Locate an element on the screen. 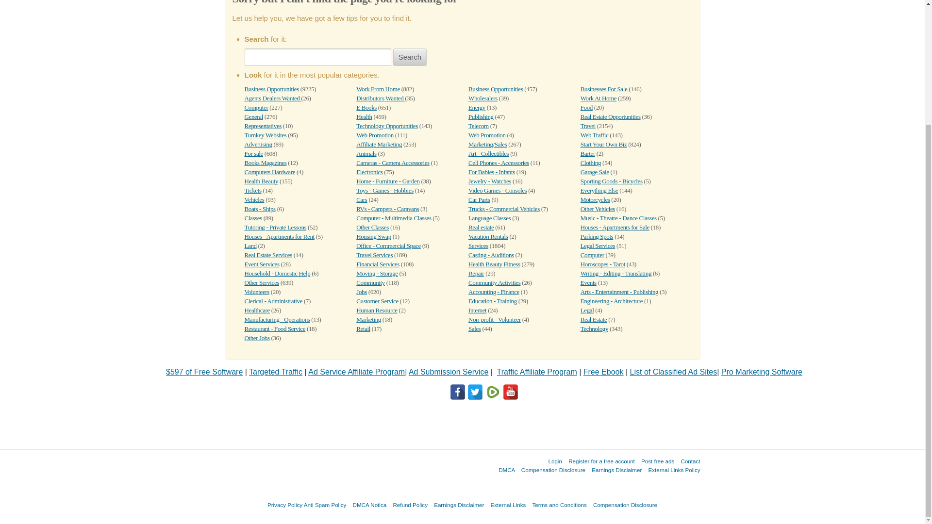 This screenshot has width=932, height=524. Art - Collectibles is located at coordinates (488, 153).